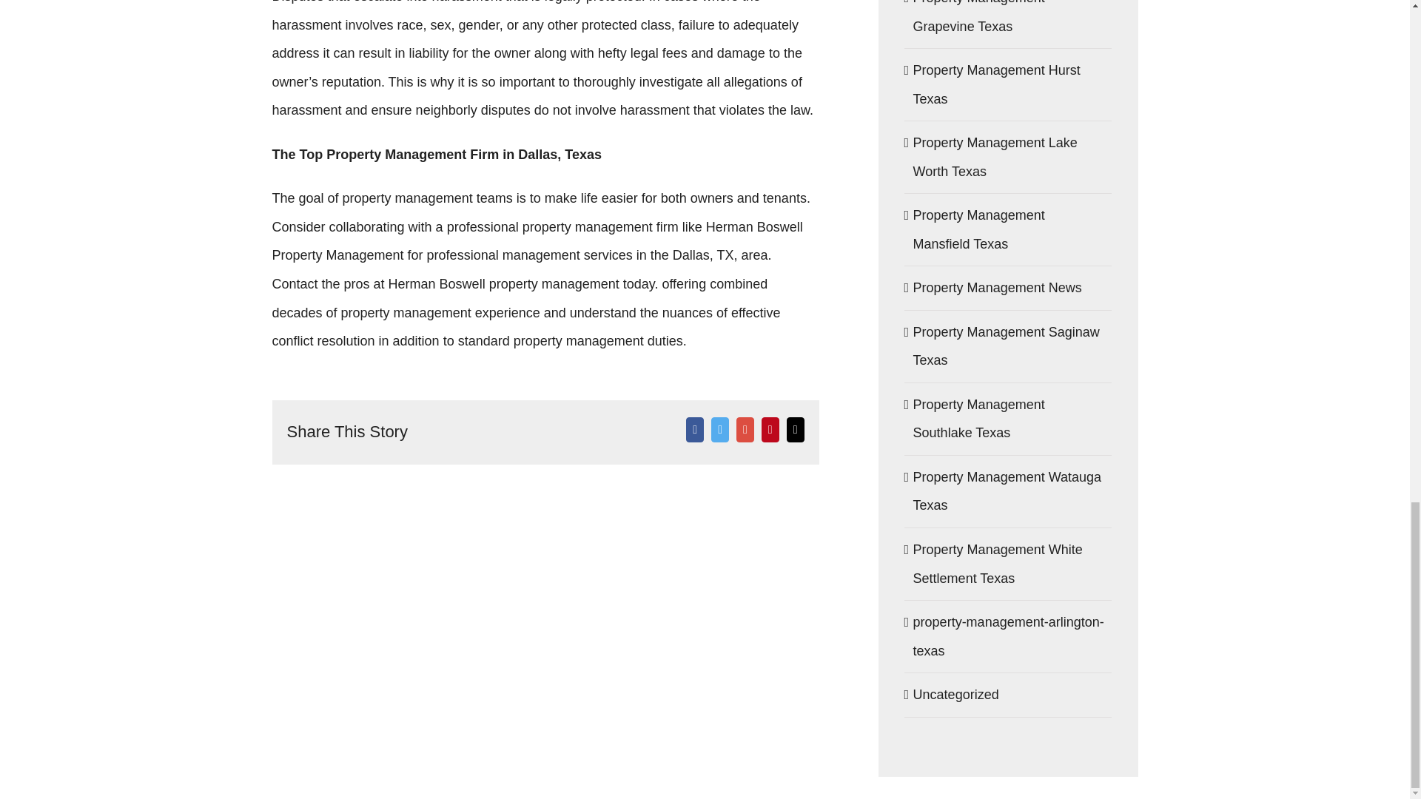 The image size is (1421, 799). I want to click on Property Management Grapevine Texas, so click(1010, 21).